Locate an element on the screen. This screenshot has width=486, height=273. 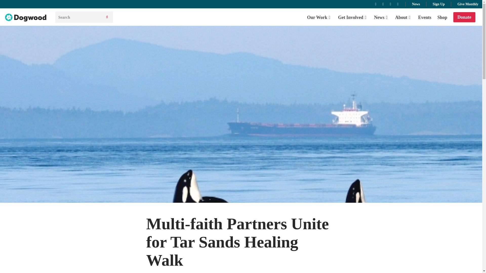
Shop is located at coordinates (442, 17).